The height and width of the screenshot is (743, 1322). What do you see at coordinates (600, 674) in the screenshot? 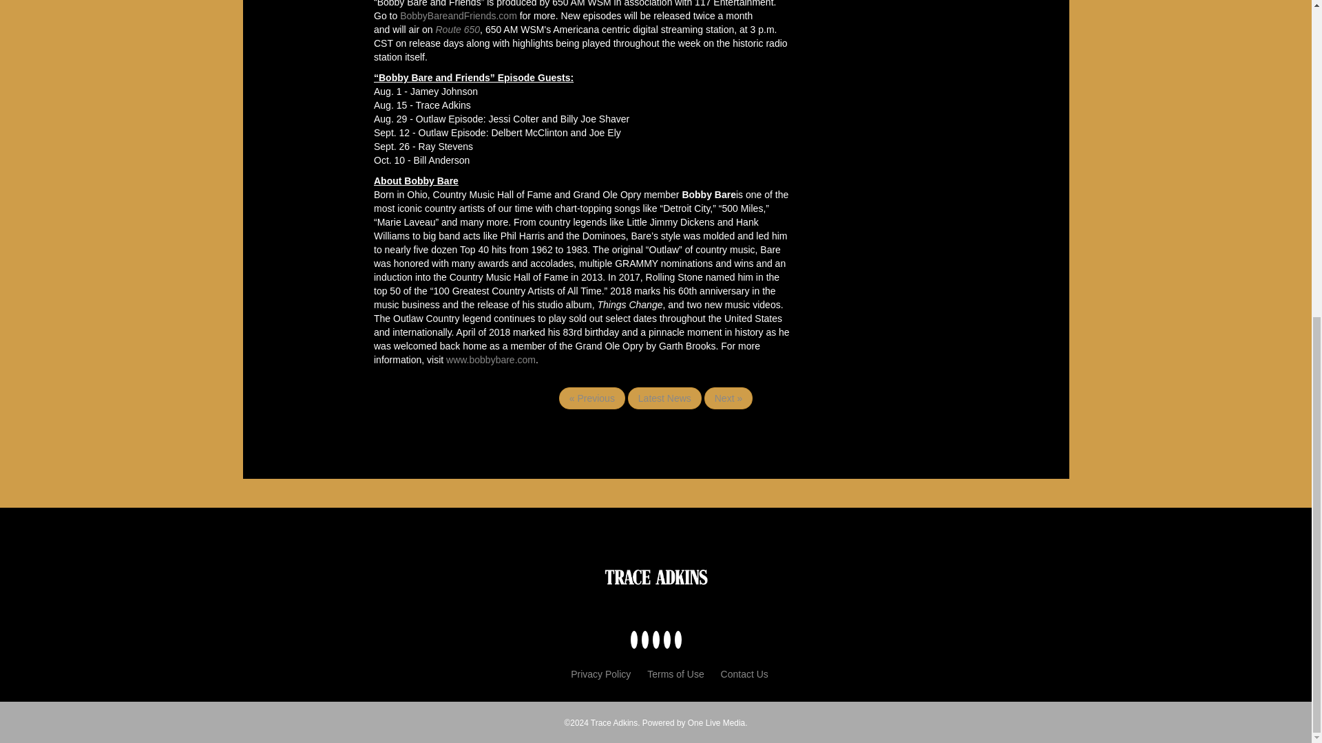
I see `Privacy Policy` at bounding box center [600, 674].